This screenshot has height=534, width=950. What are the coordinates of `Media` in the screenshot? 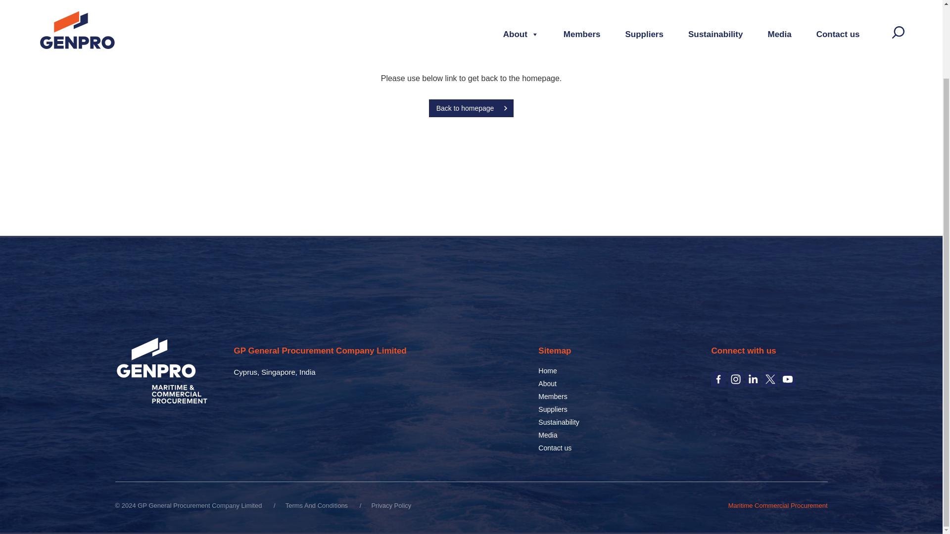 It's located at (547, 435).